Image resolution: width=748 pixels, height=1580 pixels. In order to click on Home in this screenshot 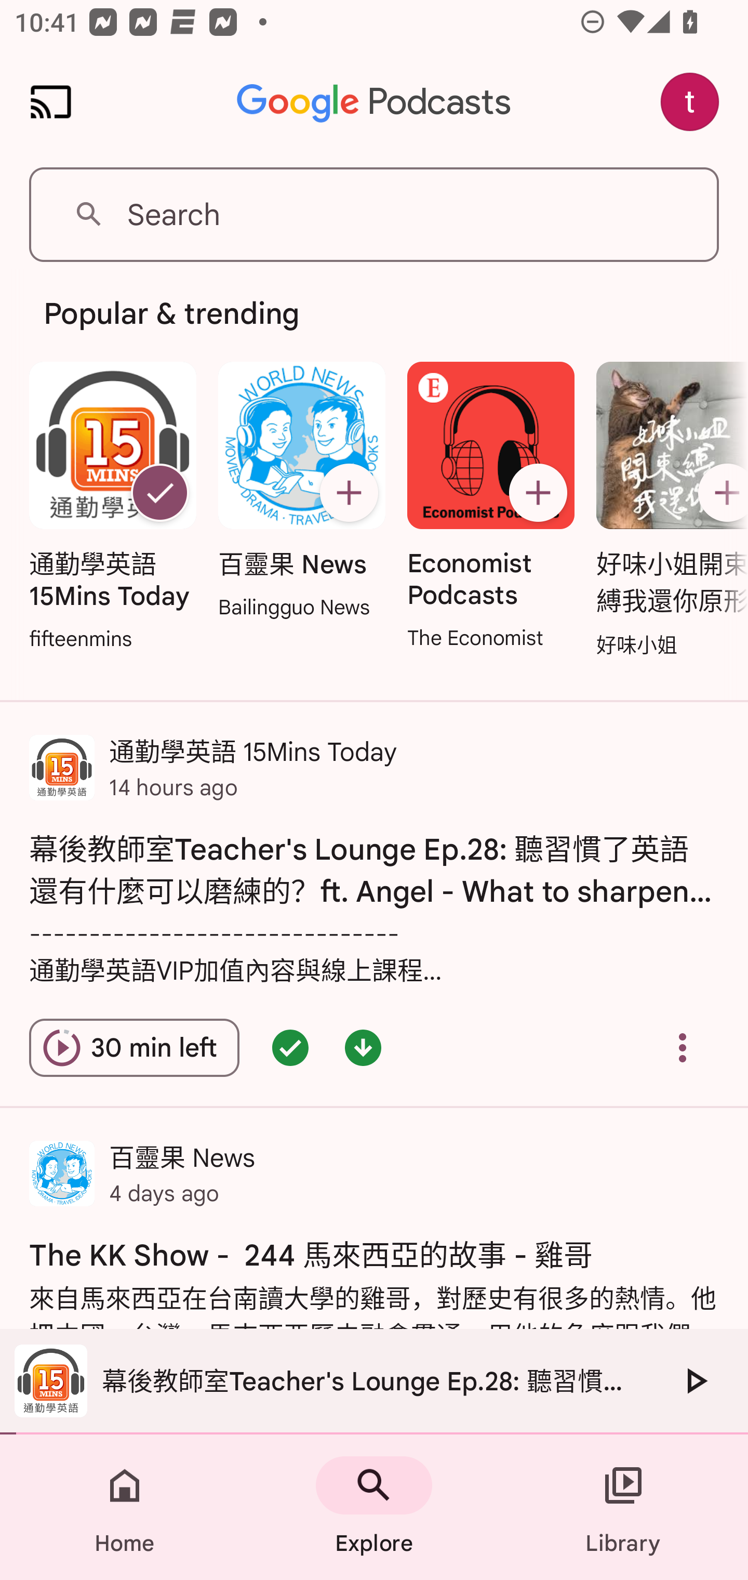, I will do `click(125, 1507)`.